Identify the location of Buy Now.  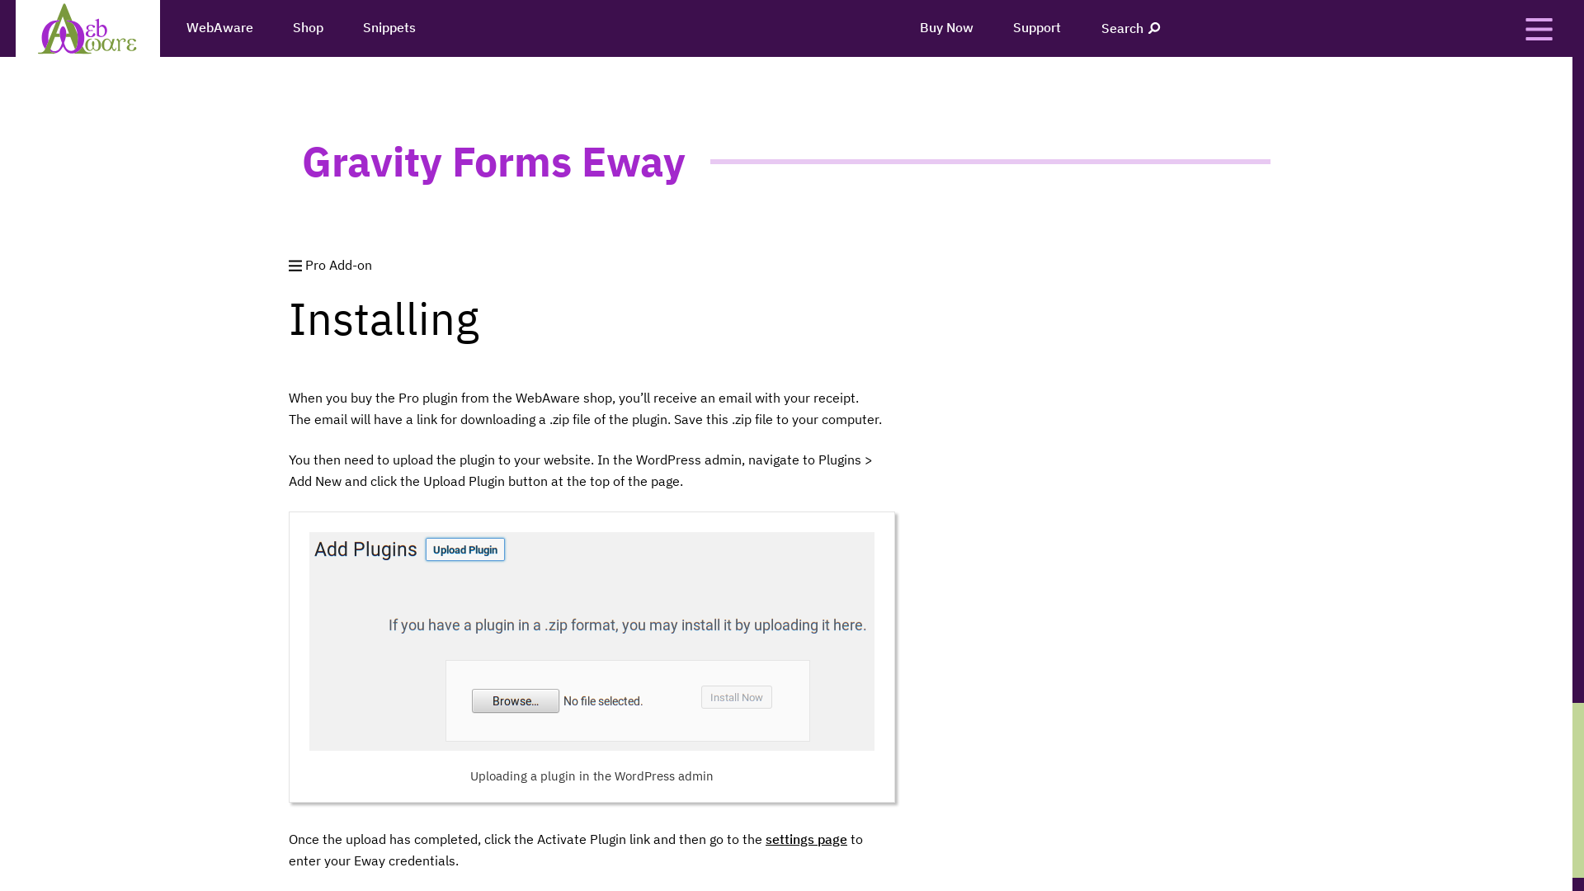
(947, 28).